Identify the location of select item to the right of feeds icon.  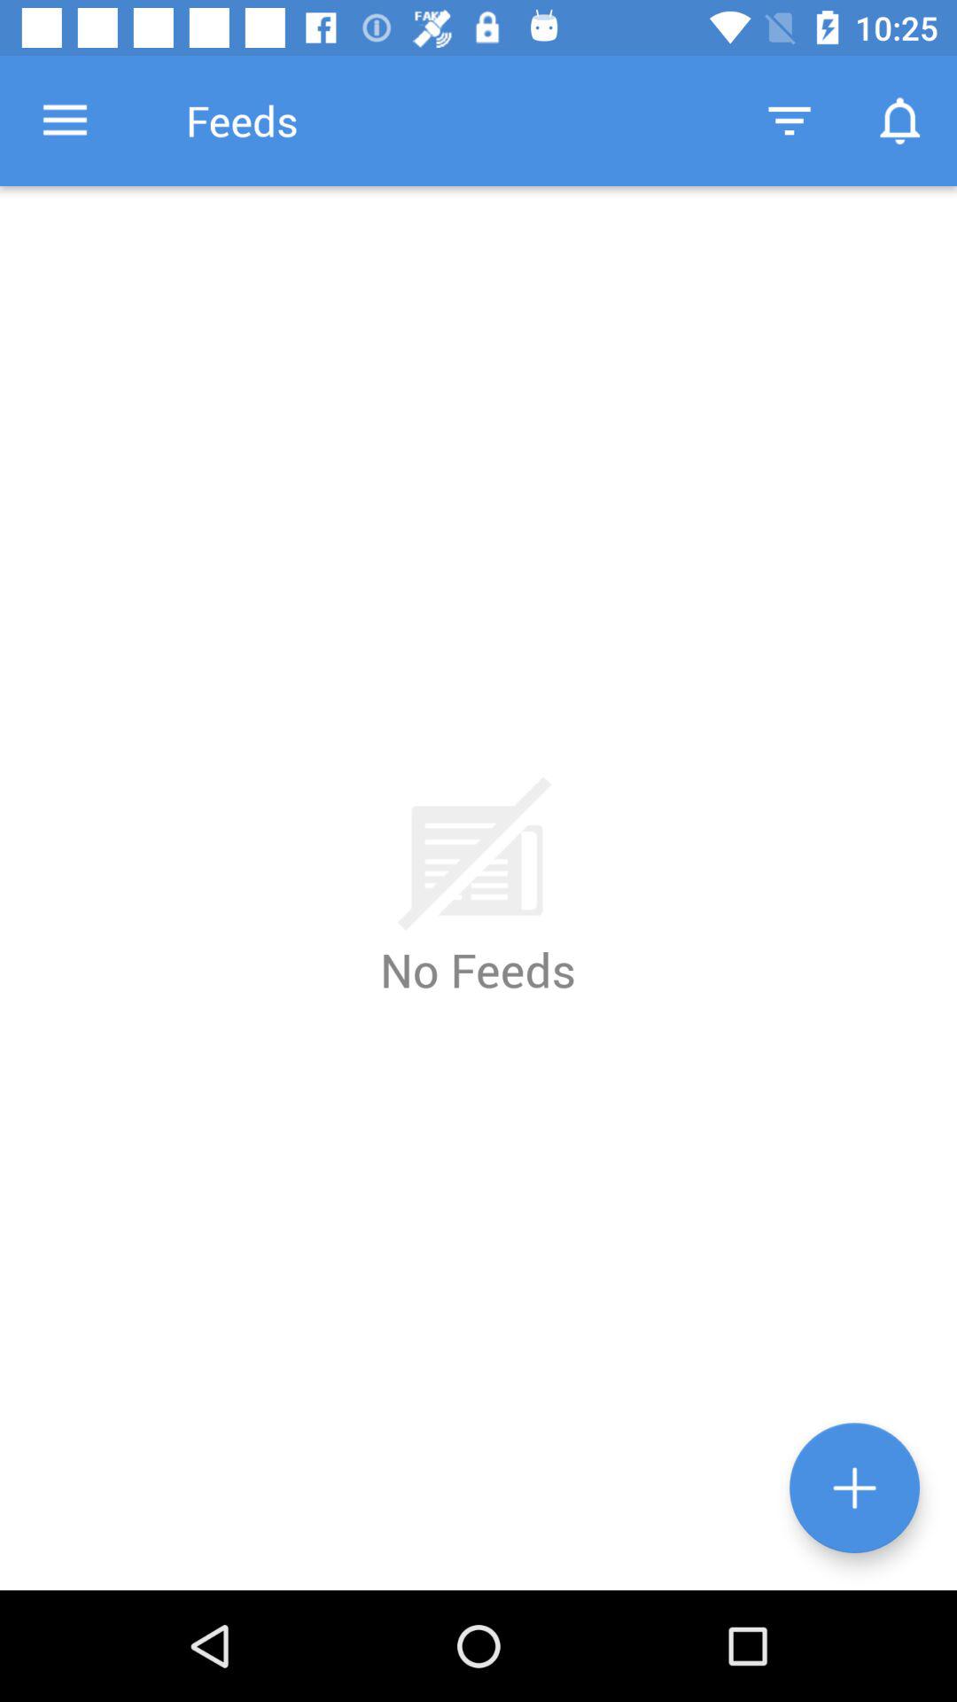
(789, 121).